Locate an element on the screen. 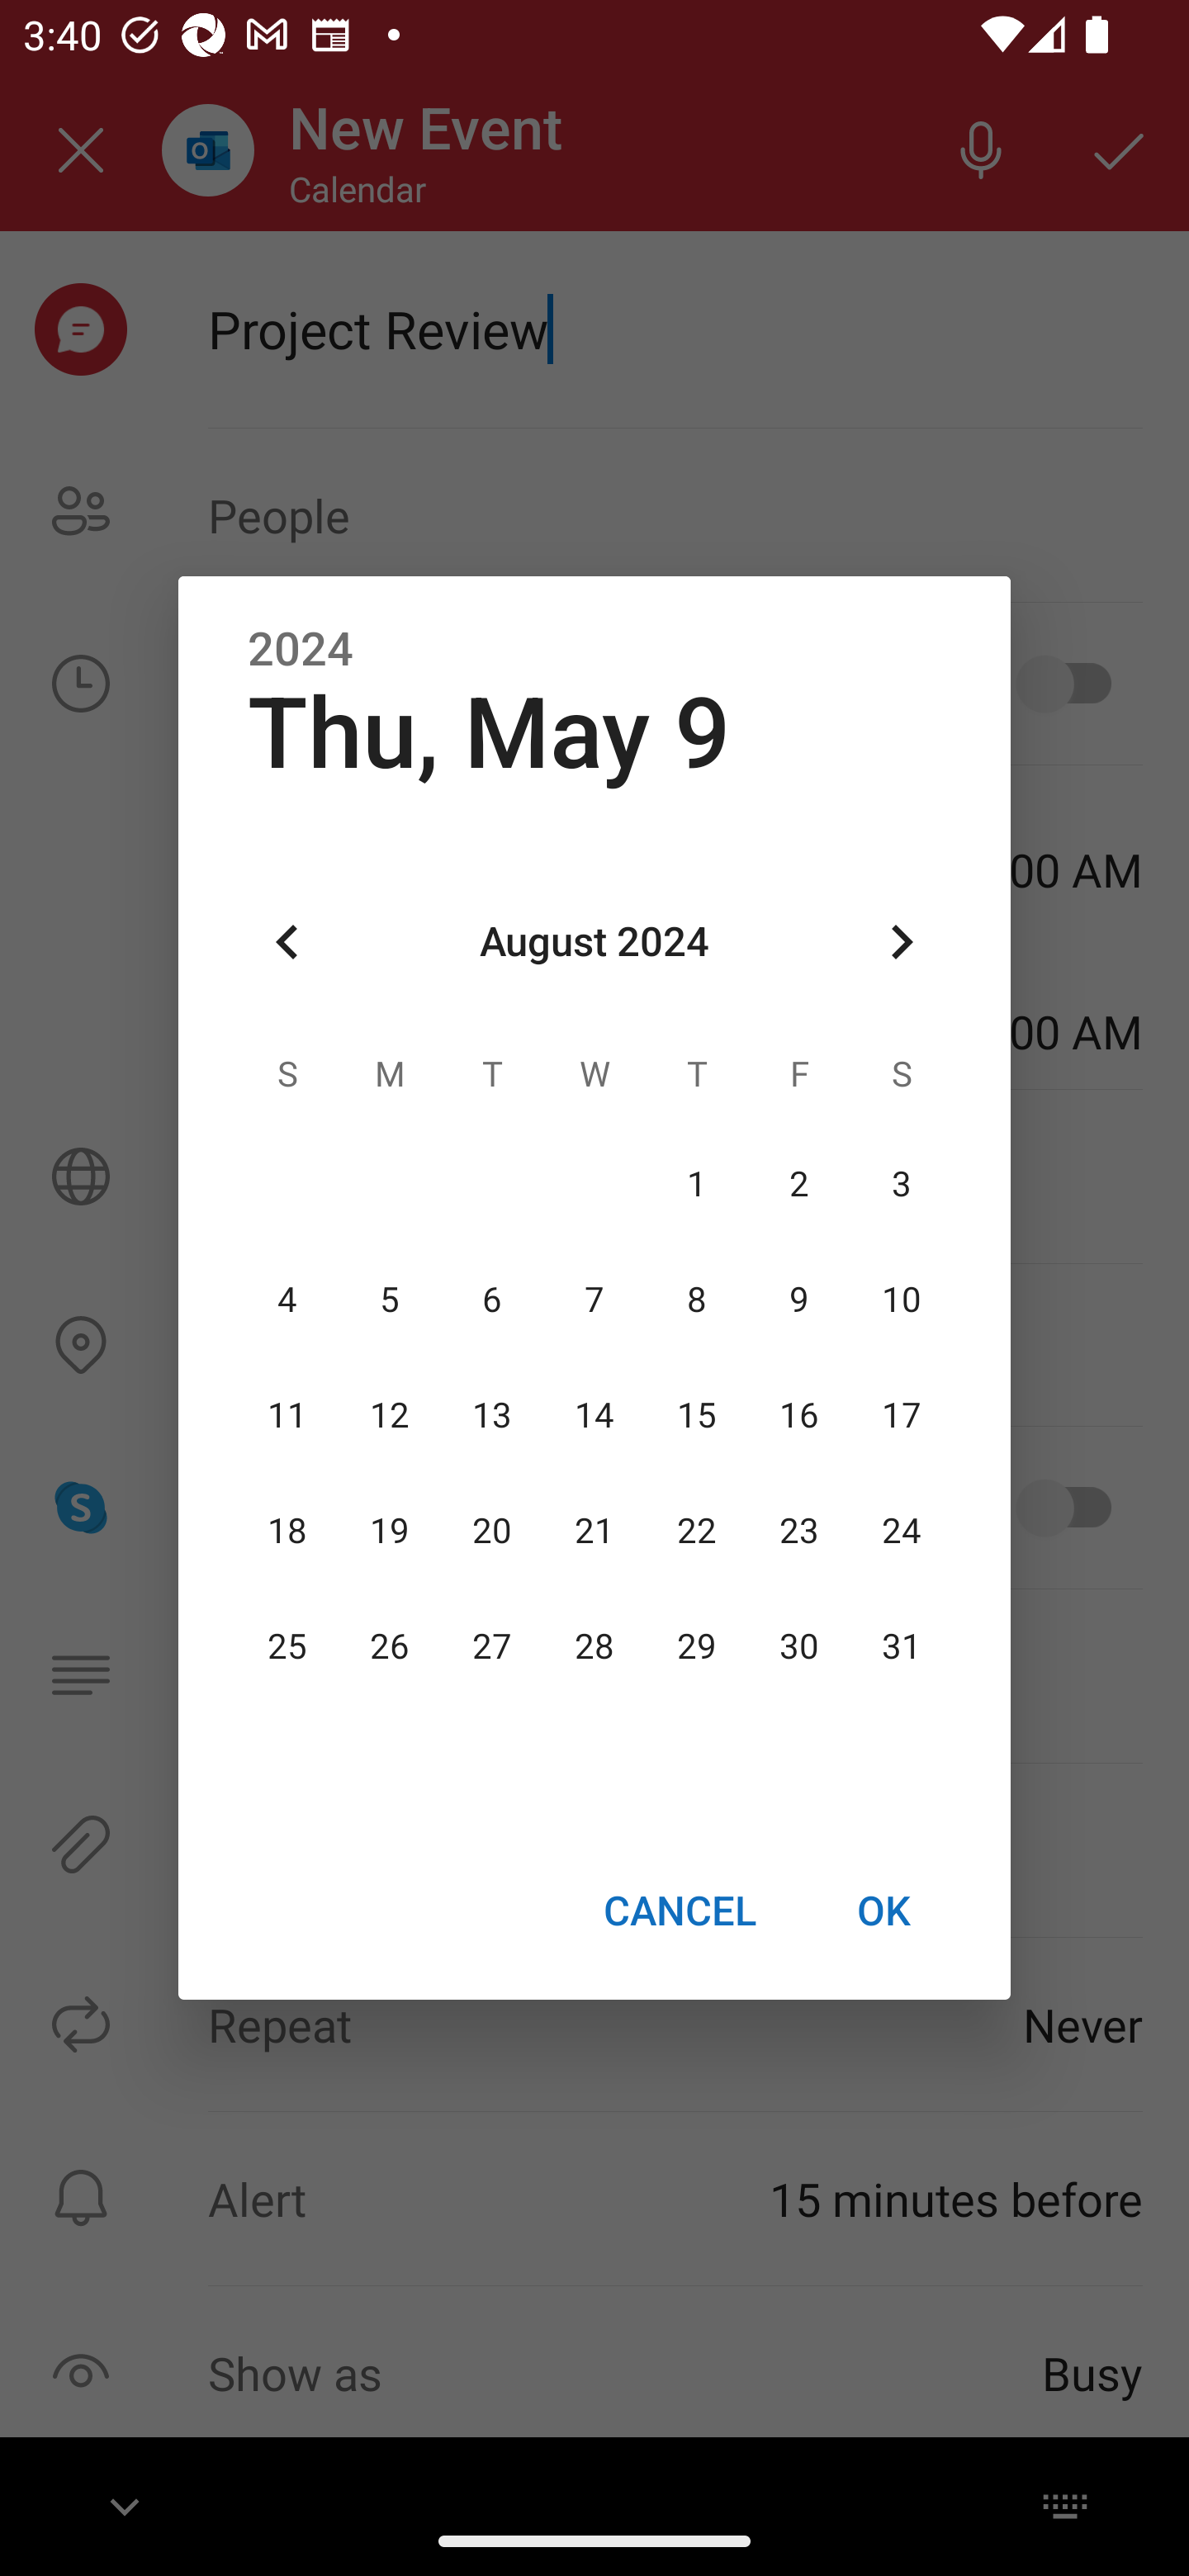 This screenshot has height=2576, width=1189. 19 19 August 2024 is located at coordinates (390, 1531).